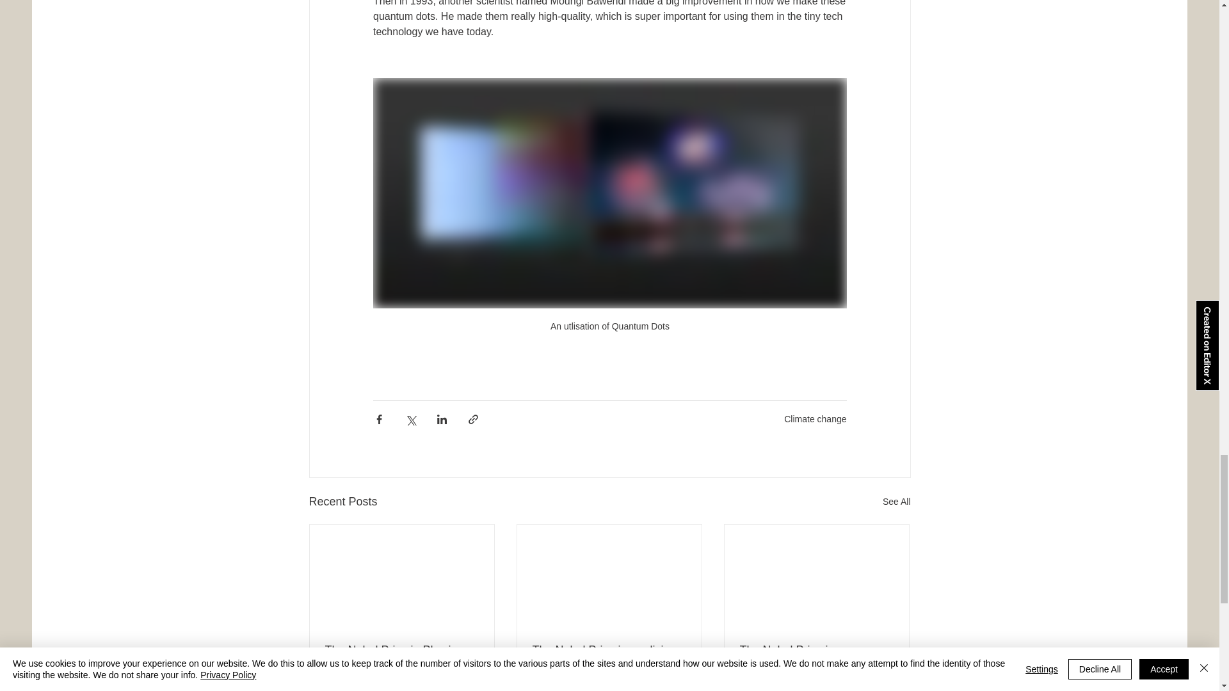 The width and height of the screenshot is (1229, 691). I want to click on Climate change, so click(815, 418).